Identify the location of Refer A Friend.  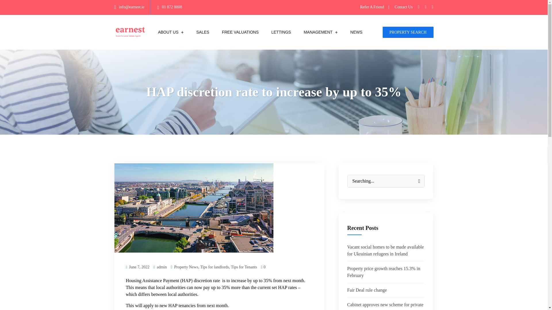
(374, 7).